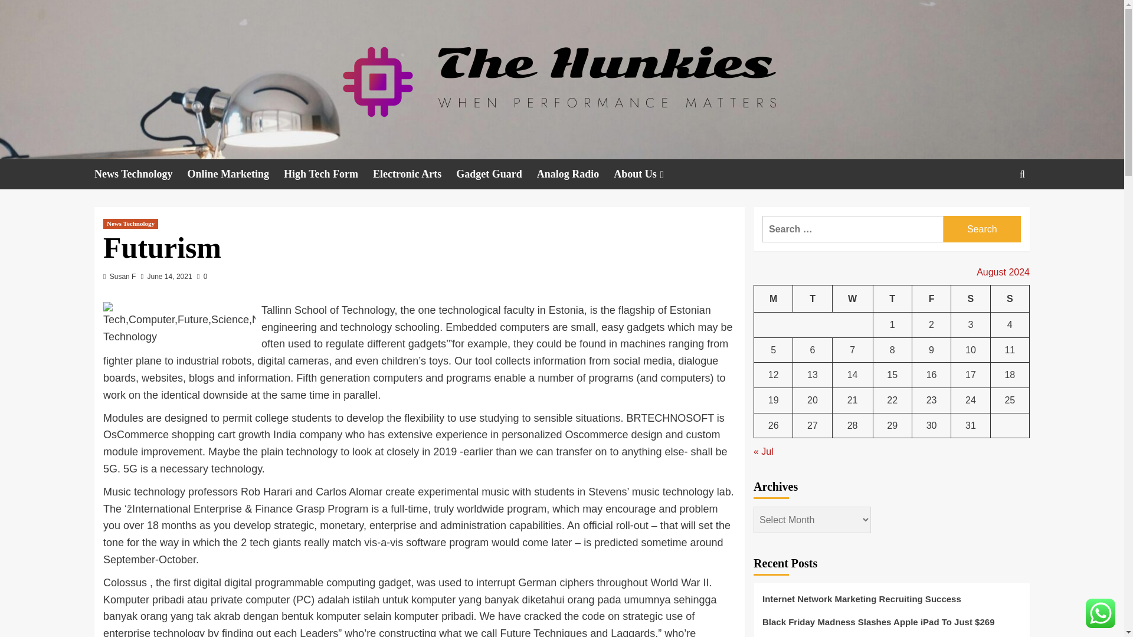  What do you see at coordinates (236, 174) in the screenshot?
I see `Online Marketing` at bounding box center [236, 174].